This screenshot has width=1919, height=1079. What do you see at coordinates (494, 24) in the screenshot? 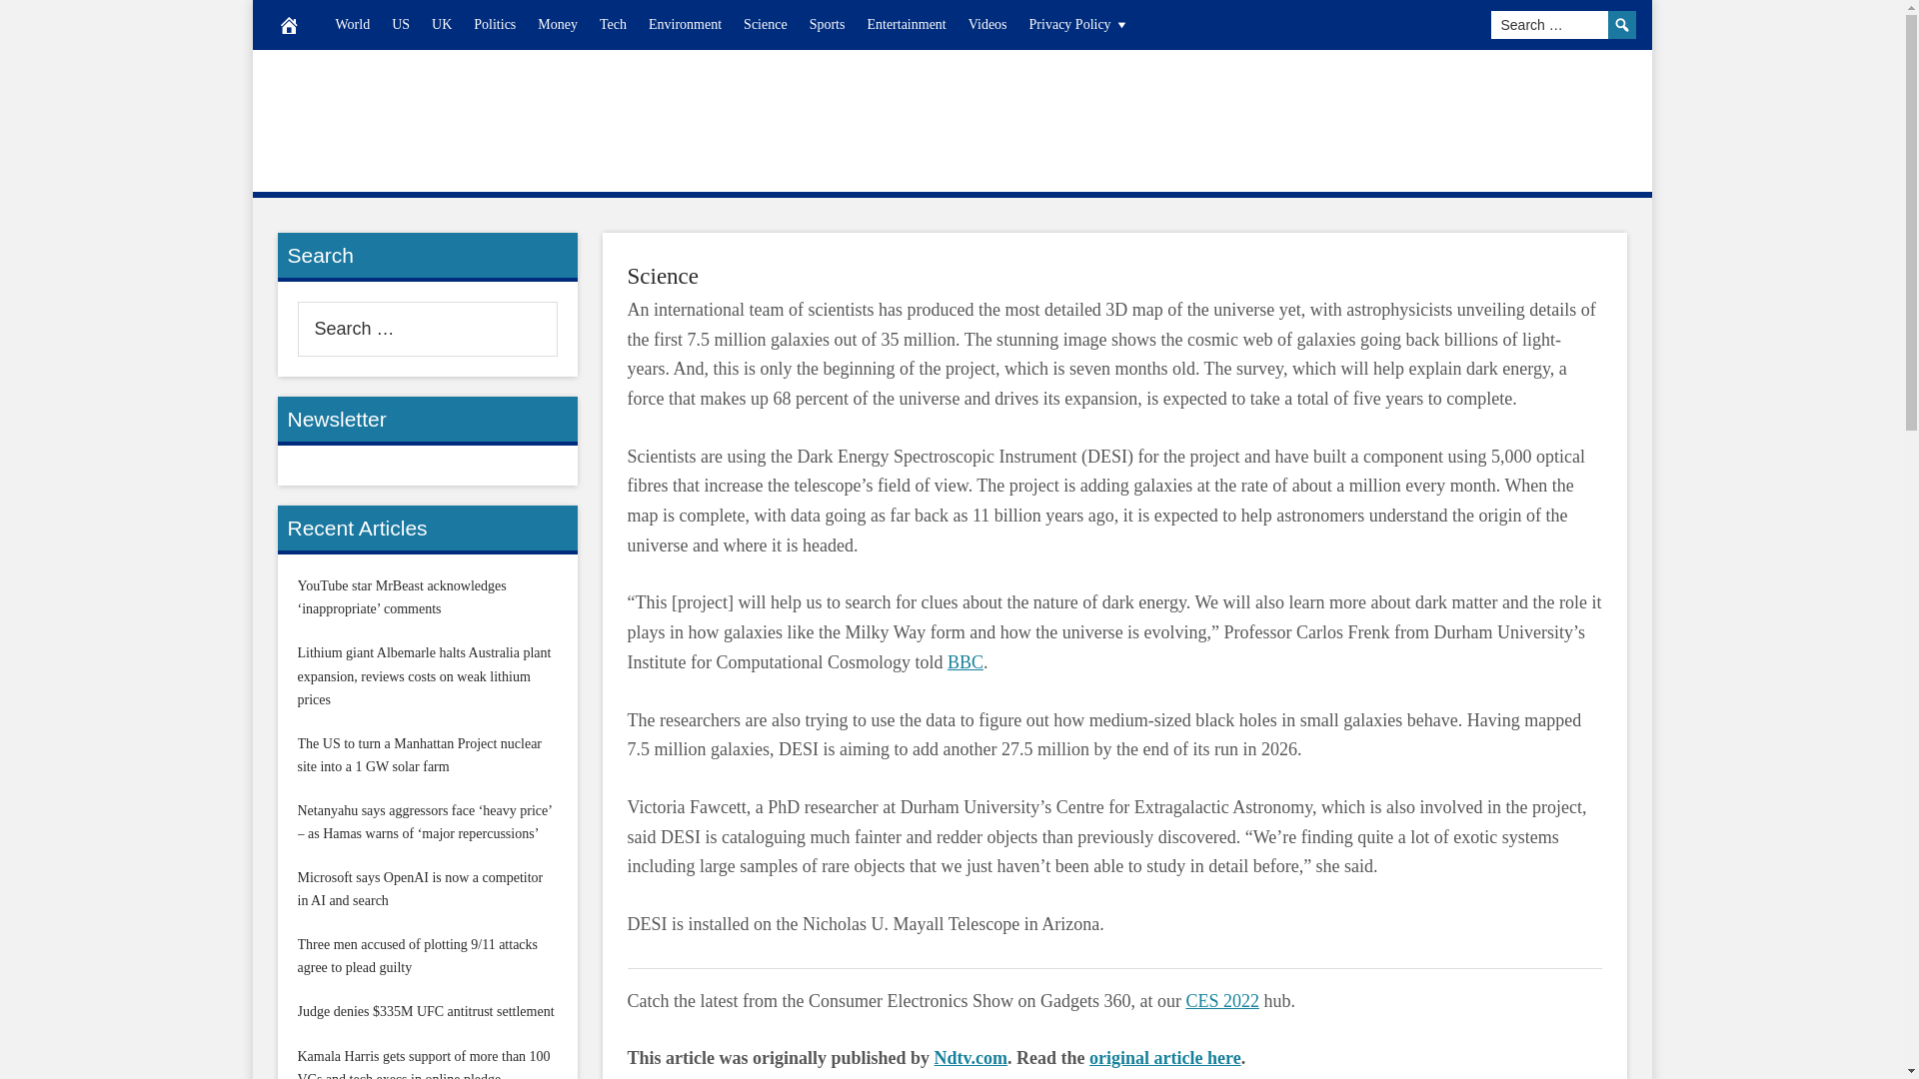
I see `Politics` at bounding box center [494, 24].